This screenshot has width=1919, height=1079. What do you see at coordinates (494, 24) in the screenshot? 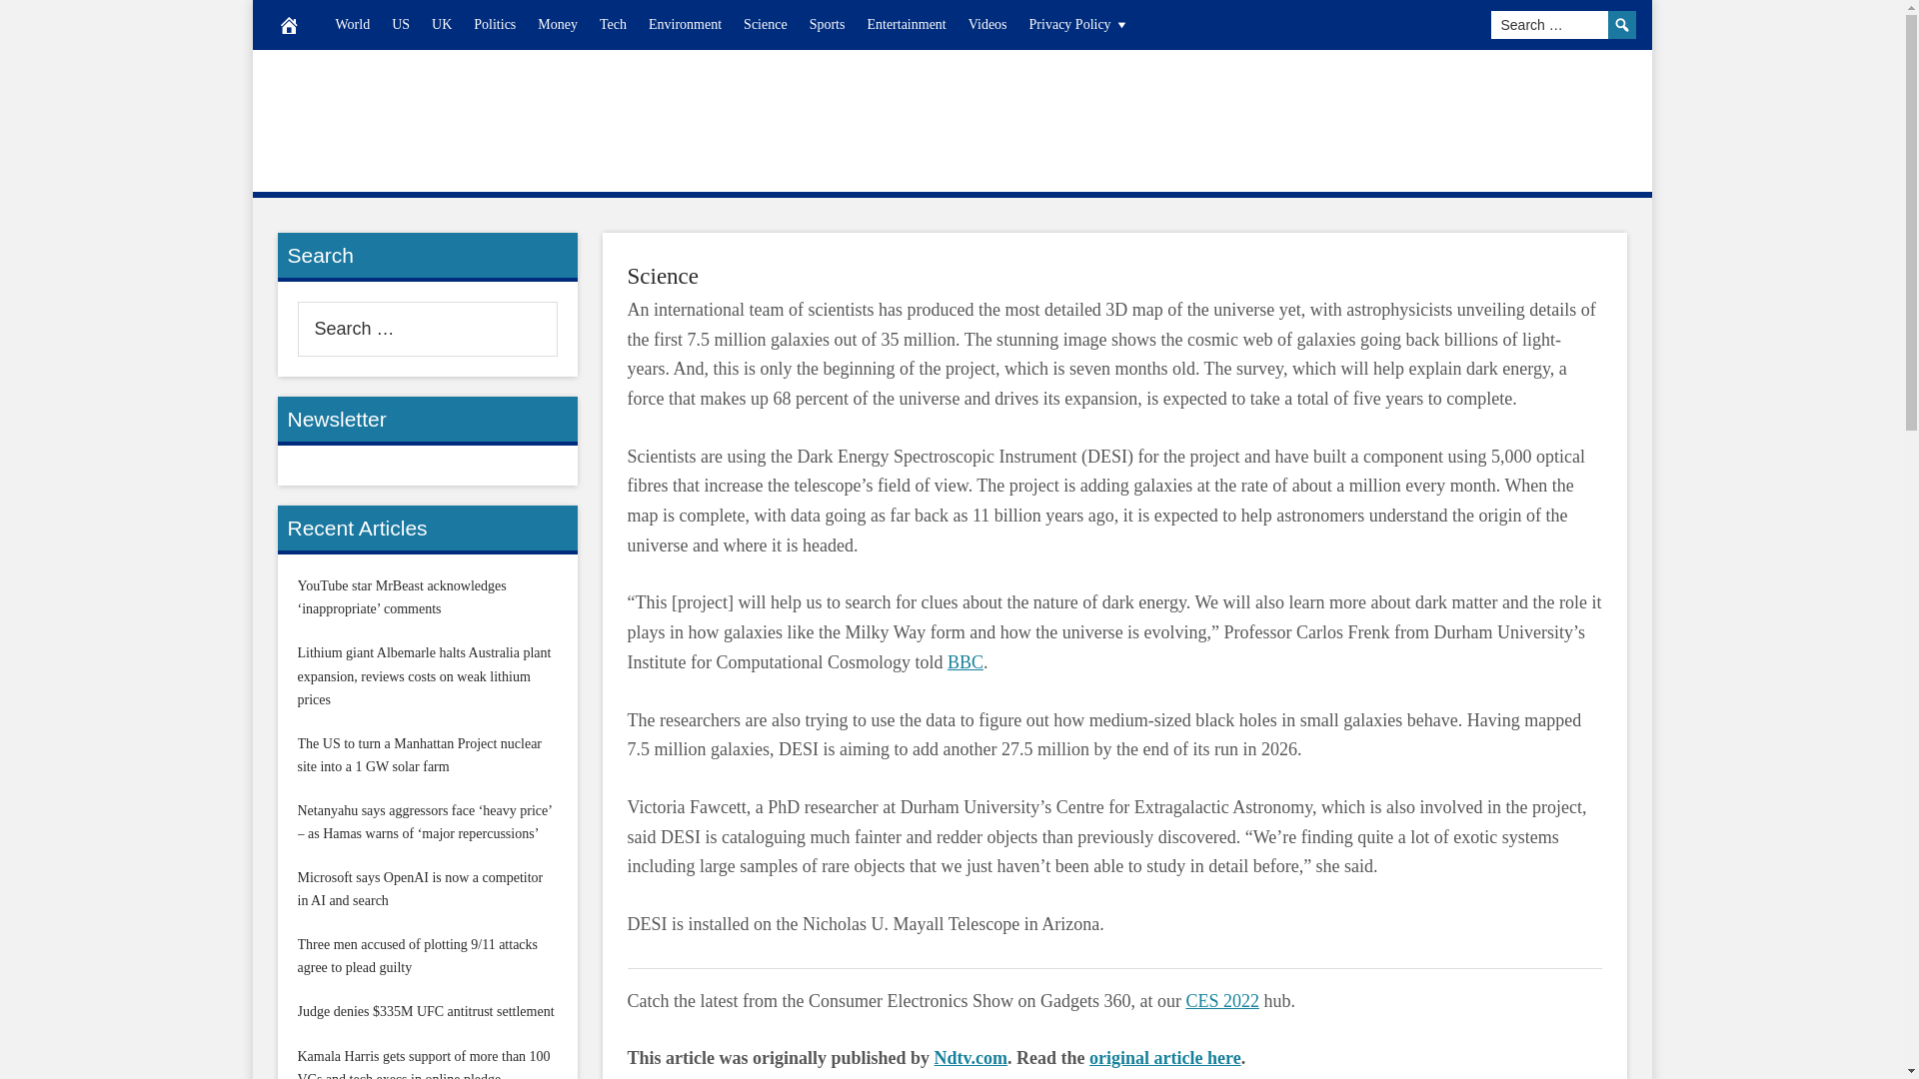
I see `Politics` at bounding box center [494, 24].